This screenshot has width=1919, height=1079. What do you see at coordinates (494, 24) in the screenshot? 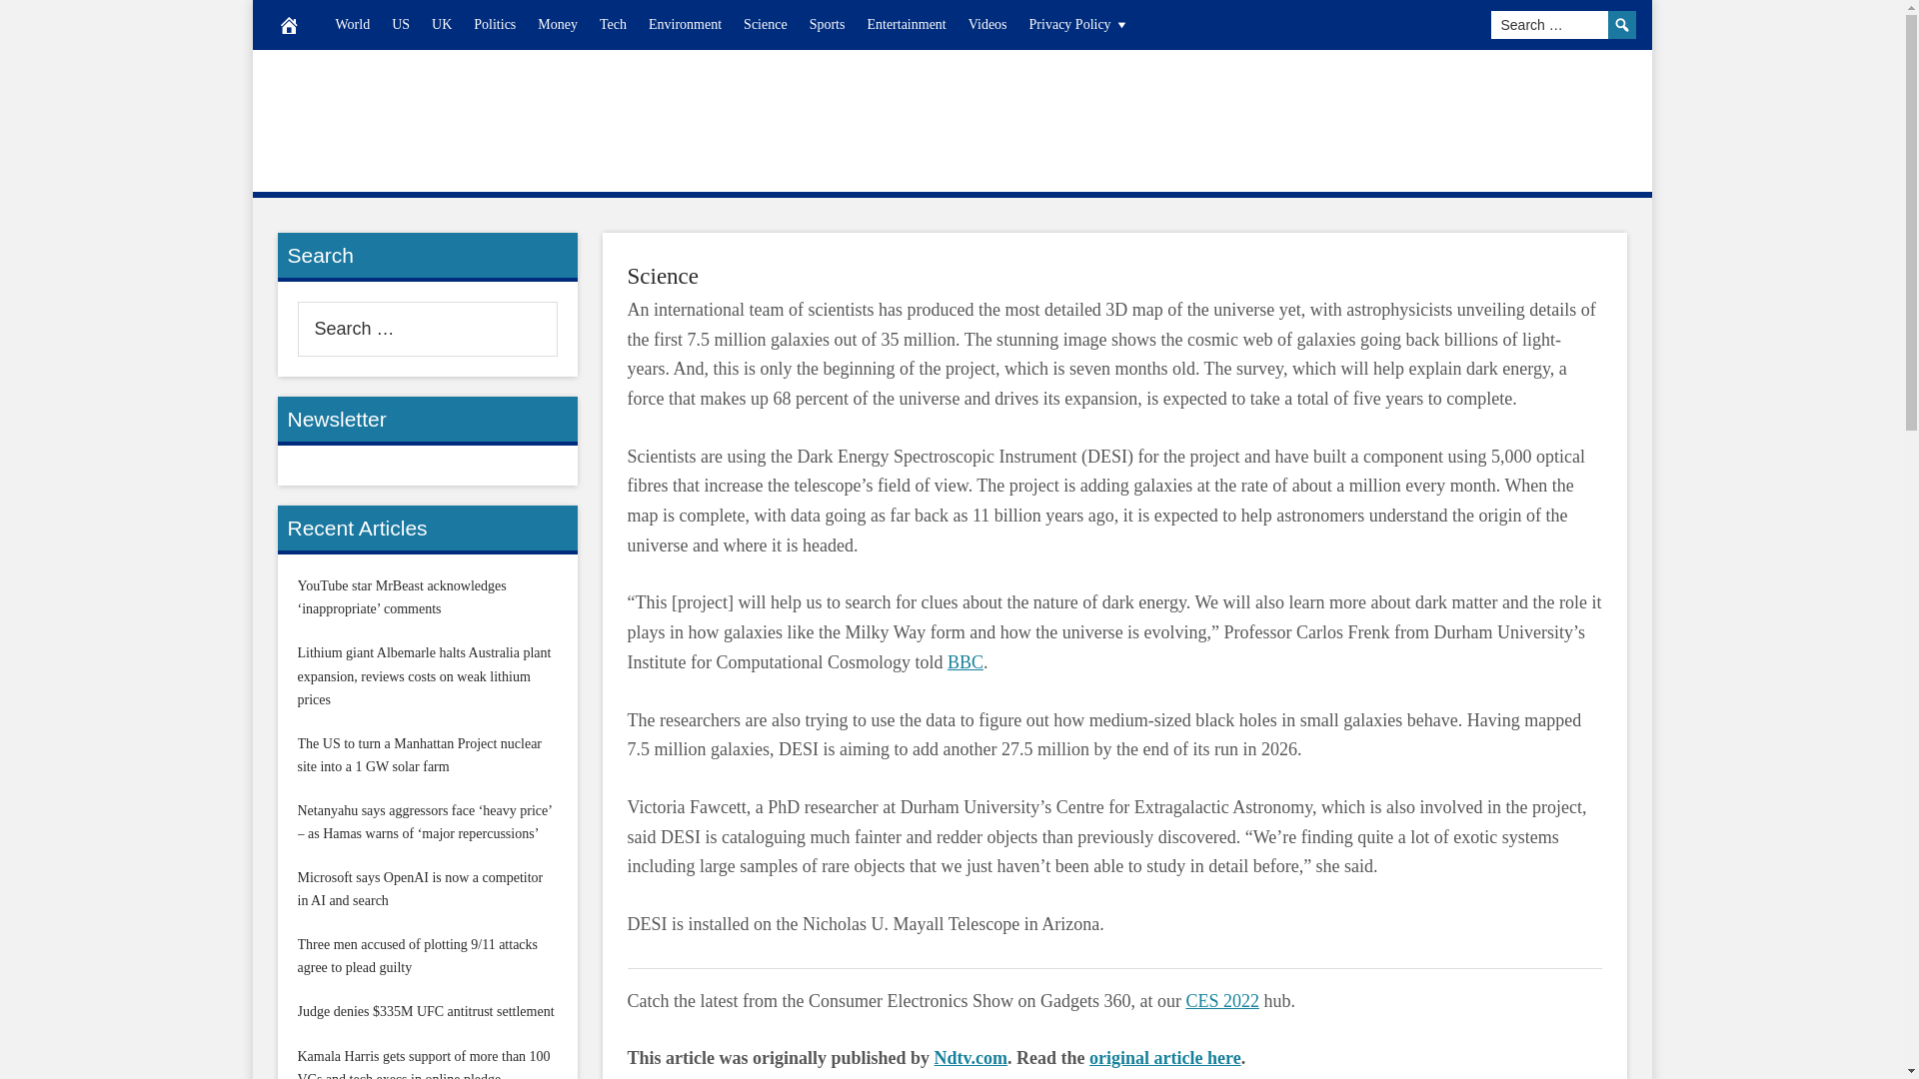
I see `Politics` at bounding box center [494, 24].